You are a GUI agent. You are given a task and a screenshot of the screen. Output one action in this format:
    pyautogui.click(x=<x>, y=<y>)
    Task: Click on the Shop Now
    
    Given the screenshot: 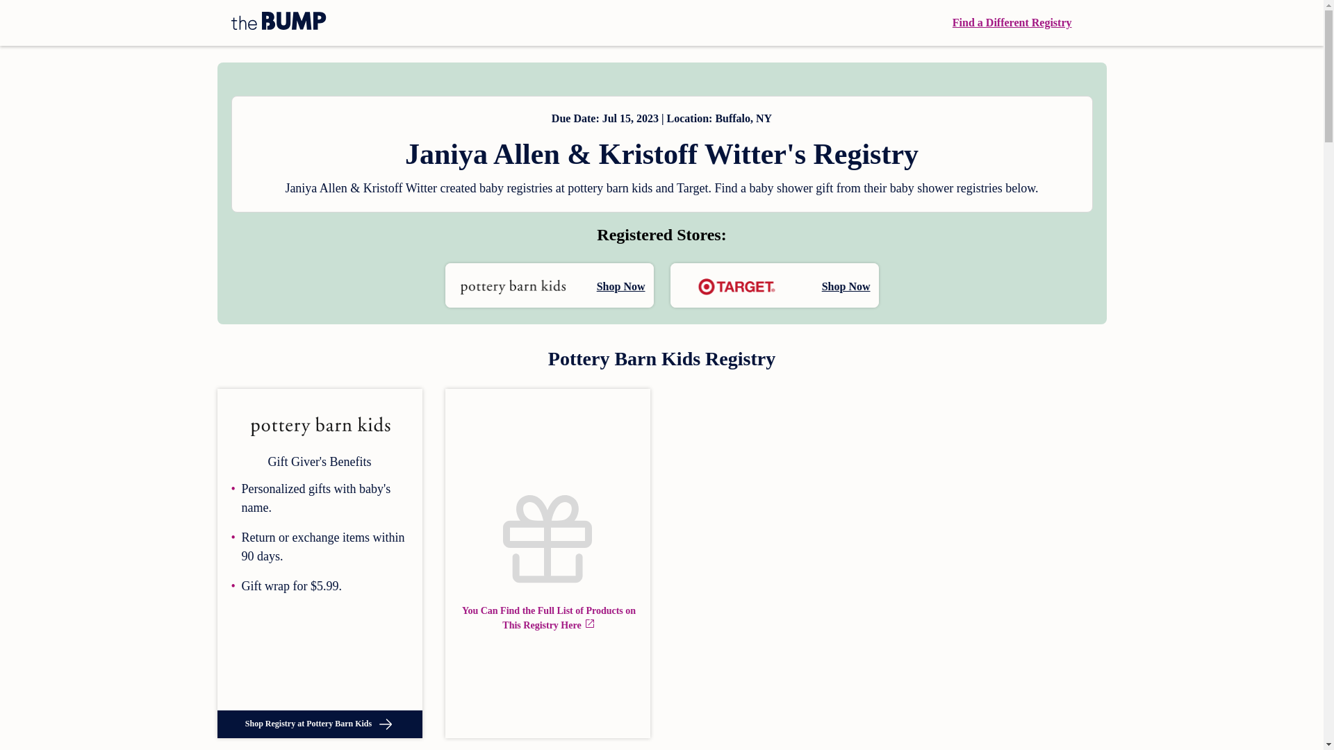 What is the action you would take?
    pyautogui.click(x=549, y=285)
    